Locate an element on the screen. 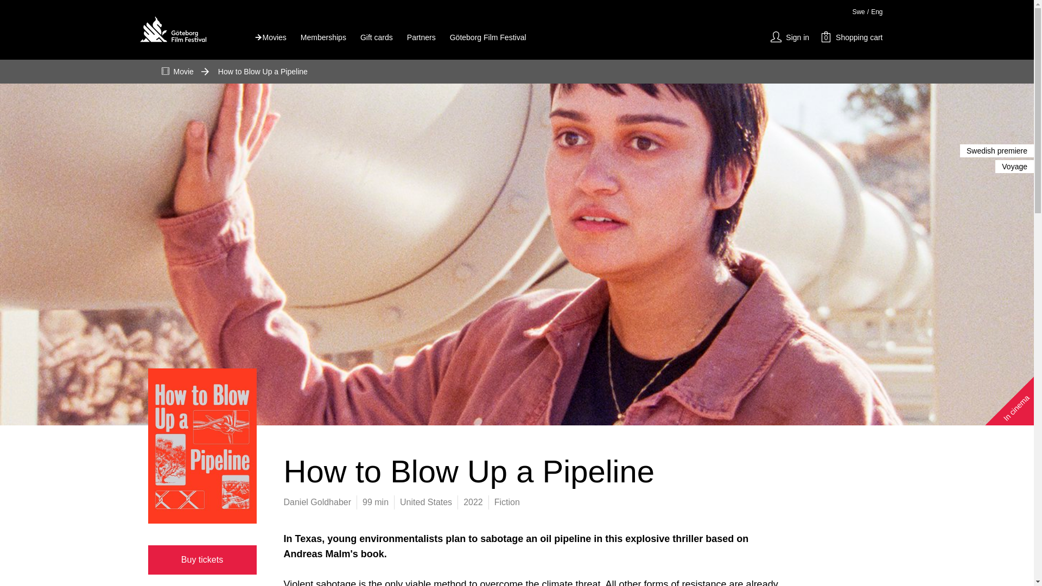  Swe is located at coordinates (414, 37).